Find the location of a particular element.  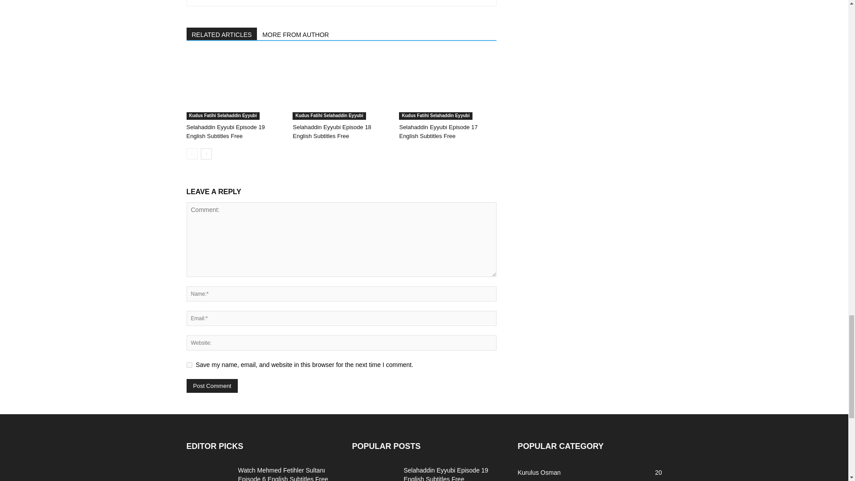

Post Comment is located at coordinates (212, 386).